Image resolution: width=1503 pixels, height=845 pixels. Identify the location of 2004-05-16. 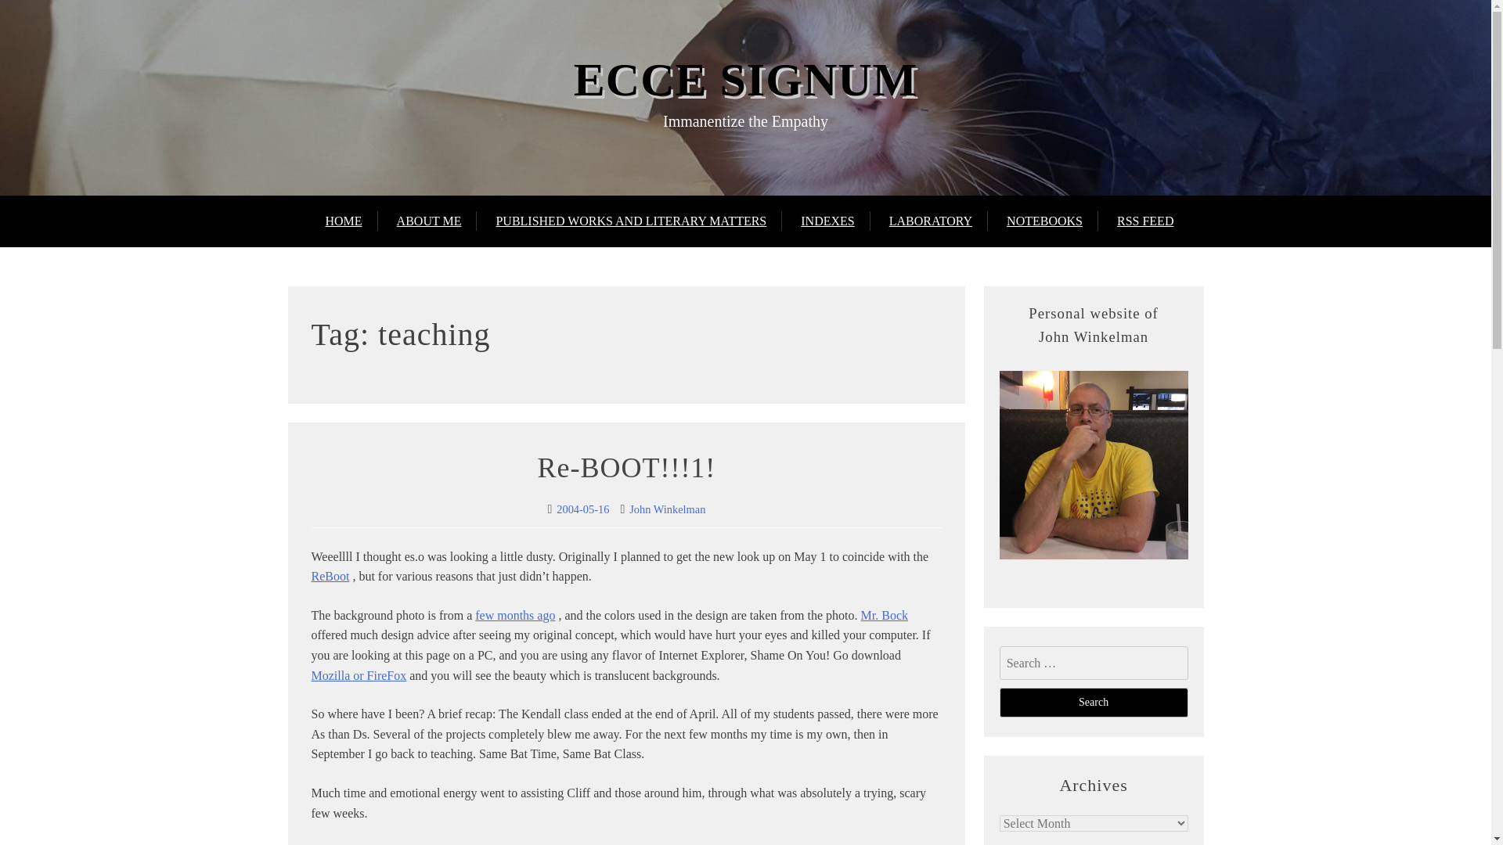
(582, 509).